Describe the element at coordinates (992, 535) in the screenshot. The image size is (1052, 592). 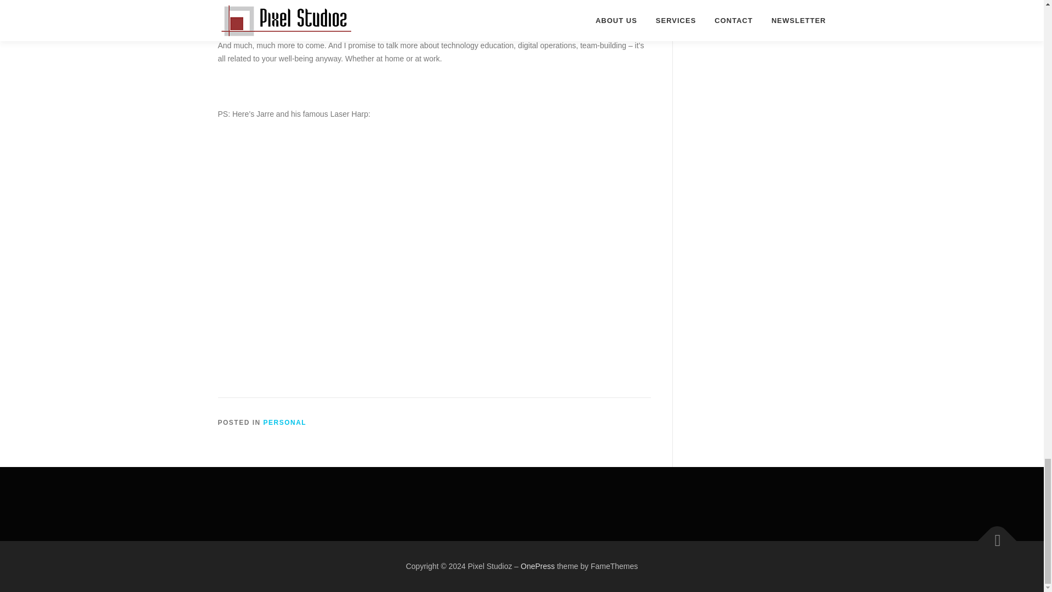
I see `Back To Top` at that location.